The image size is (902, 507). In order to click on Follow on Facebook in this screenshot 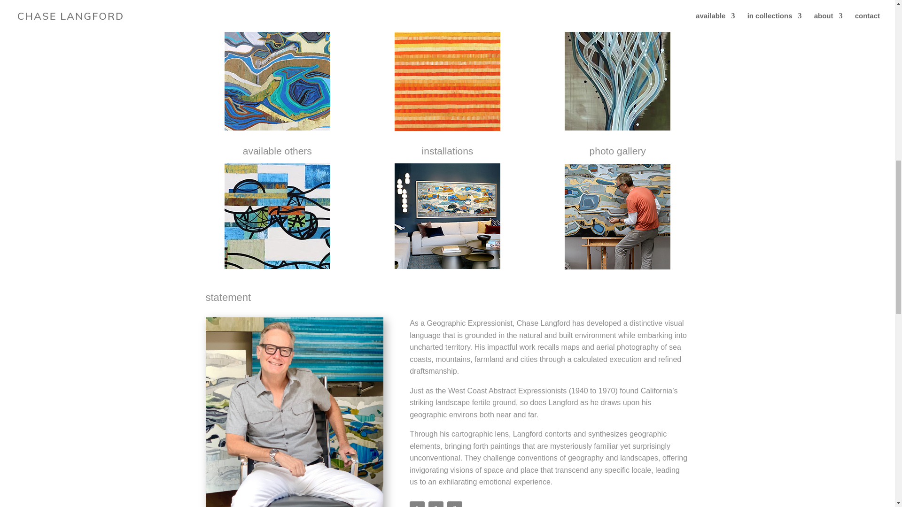, I will do `click(417, 504)`.